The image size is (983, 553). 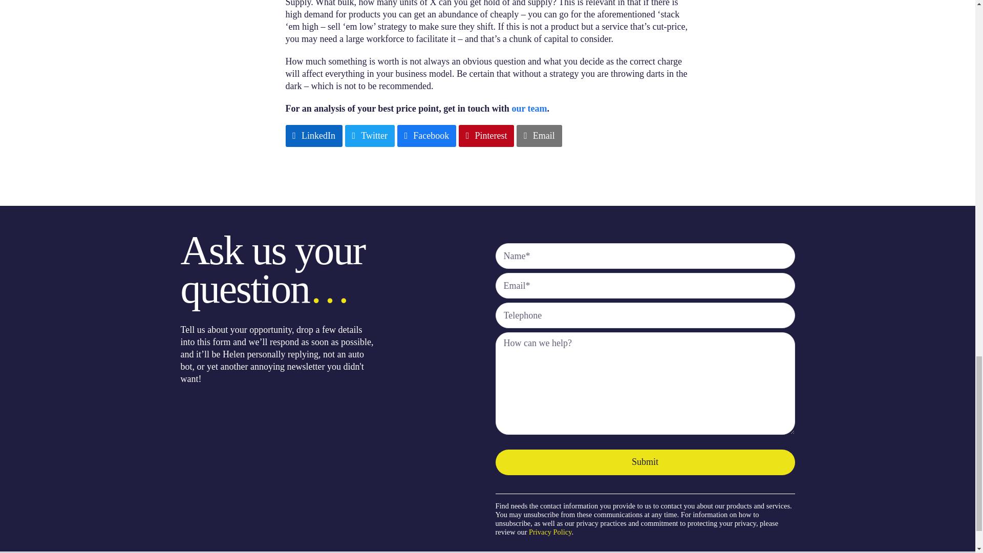 I want to click on Pinterest, so click(x=486, y=136).